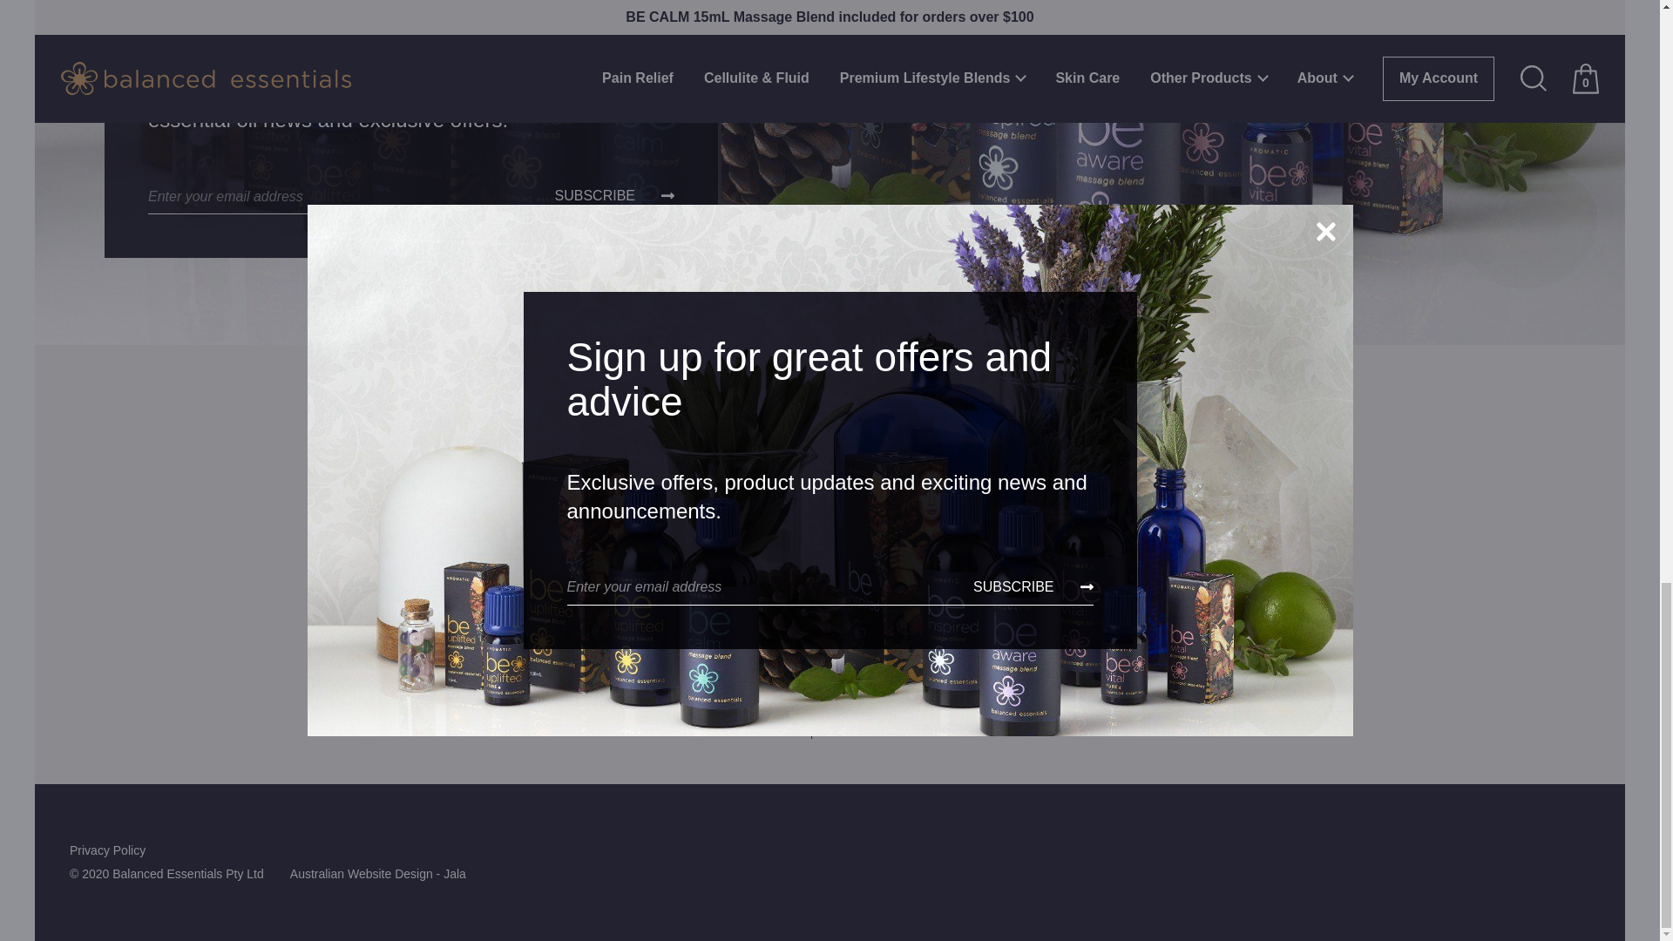  What do you see at coordinates (614, 196) in the screenshot?
I see `SUBSCRIBE` at bounding box center [614, 196].